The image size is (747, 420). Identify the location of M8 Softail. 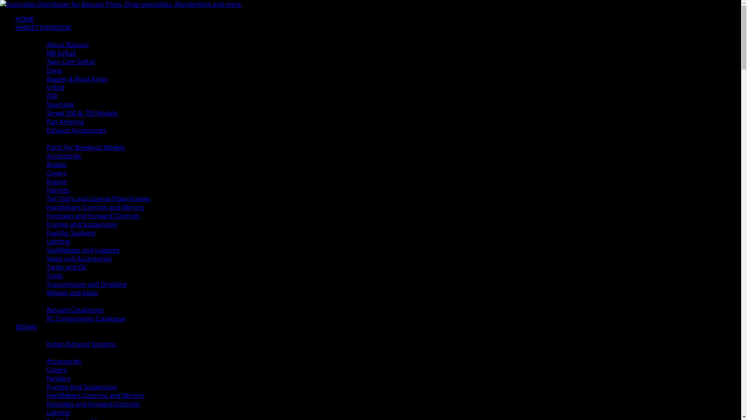
(61, 53).